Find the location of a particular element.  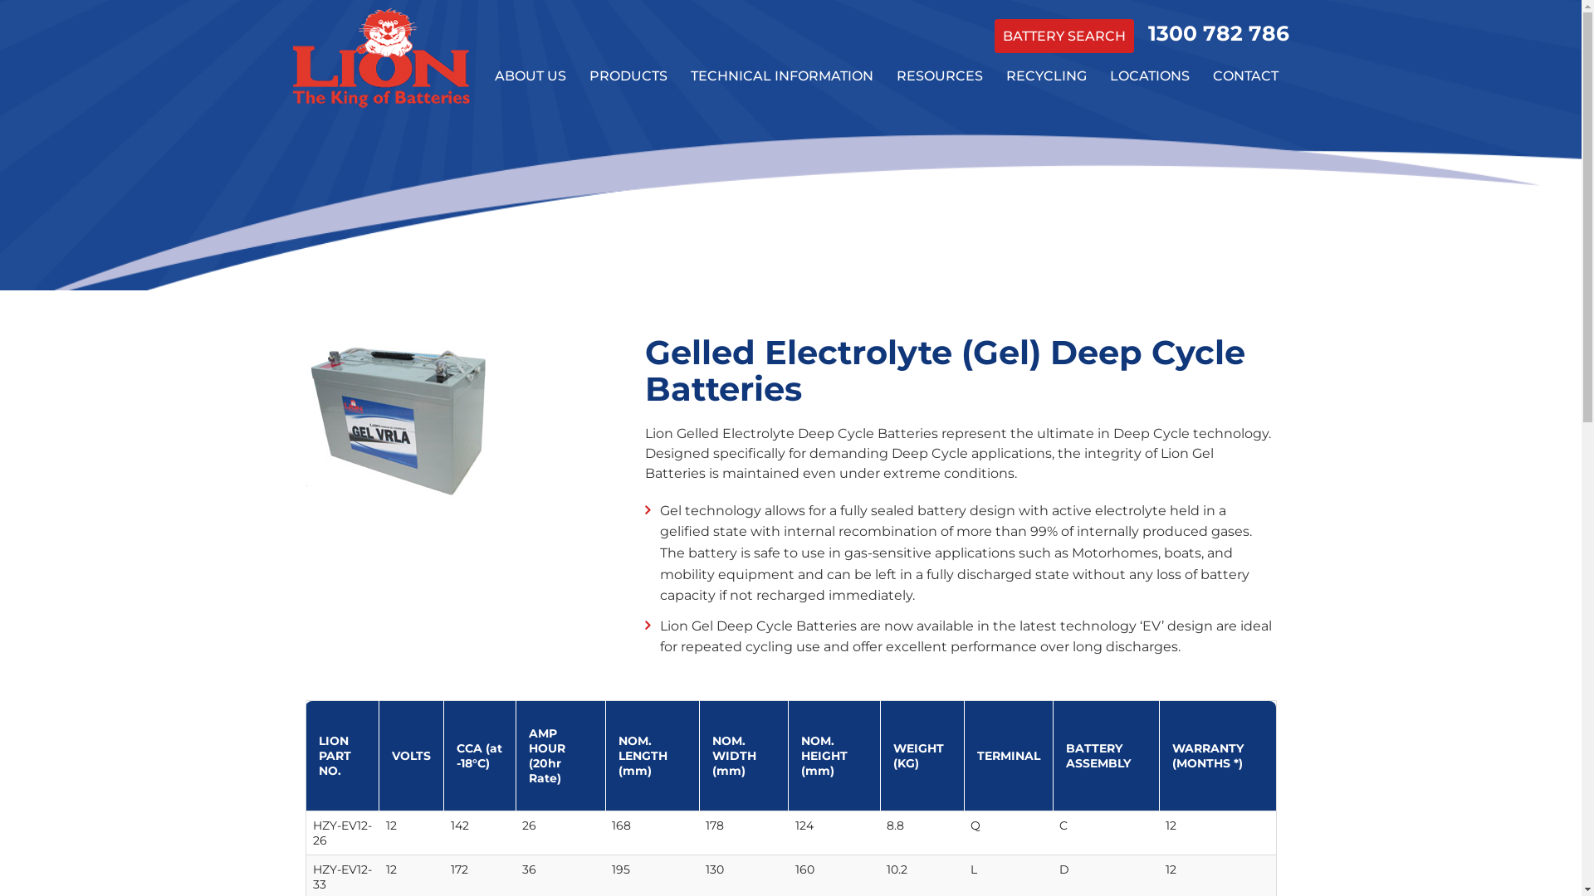

LION MOTIVE POWER is located at coordinates (530, 123).